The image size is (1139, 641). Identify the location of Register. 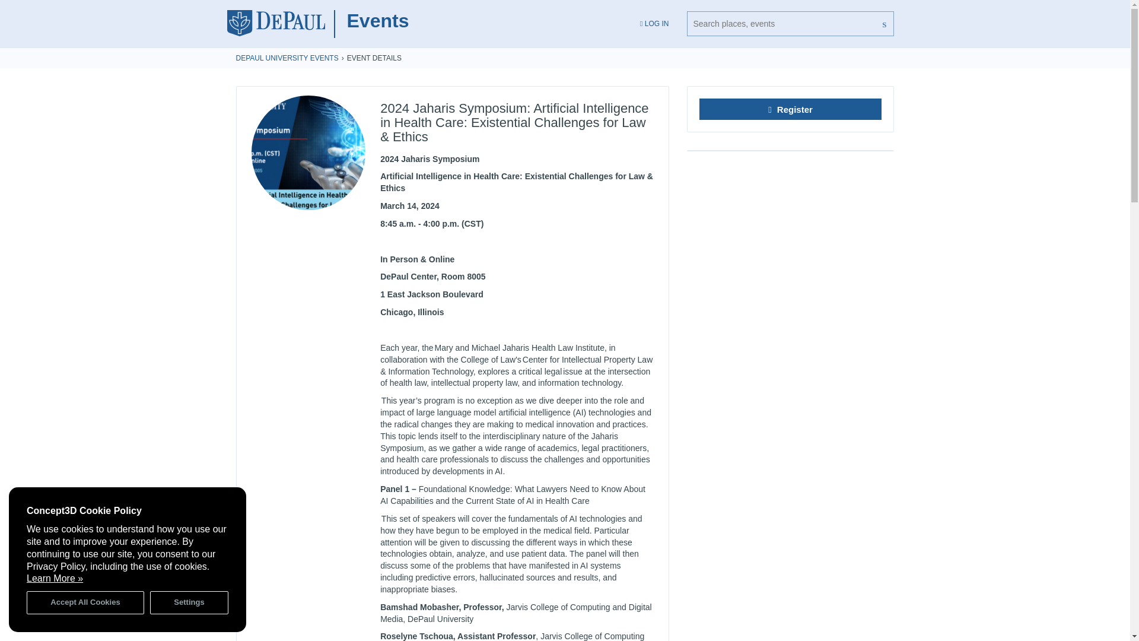
(790, 109).